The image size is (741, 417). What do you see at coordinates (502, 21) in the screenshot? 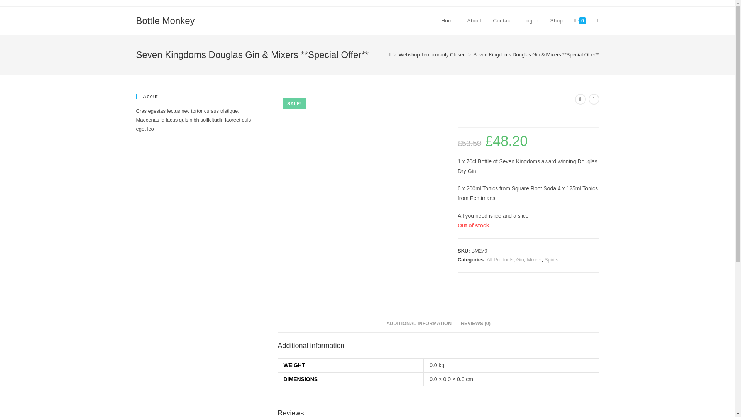
I see `Contact` at bounding box center [502, 21].